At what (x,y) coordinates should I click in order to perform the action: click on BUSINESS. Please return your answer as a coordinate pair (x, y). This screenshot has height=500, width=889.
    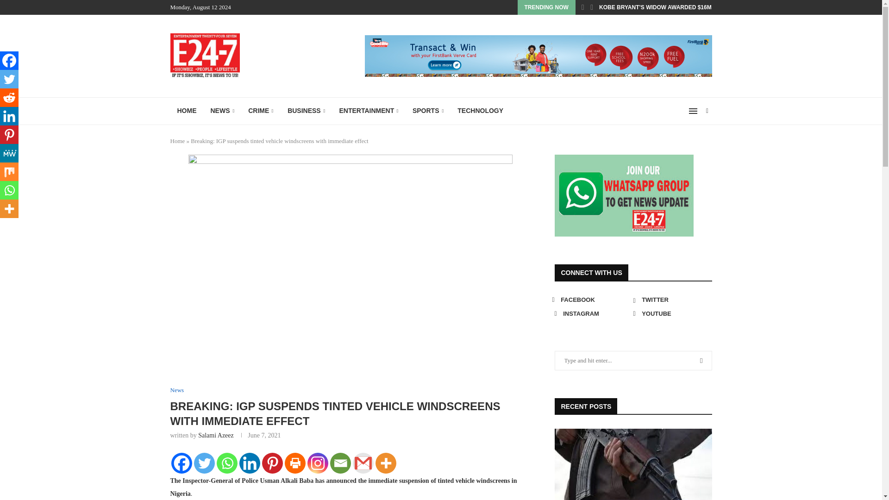
    Looking at the image, I should click on (306, 111).